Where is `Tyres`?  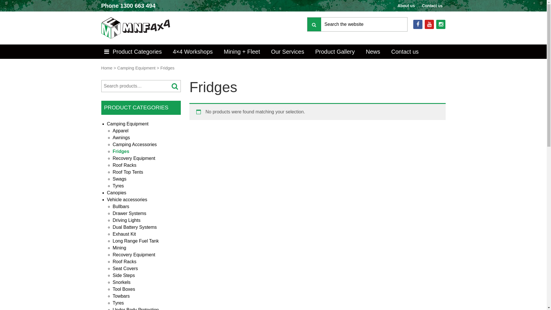
Tyres is located at coordinates (118, 186).